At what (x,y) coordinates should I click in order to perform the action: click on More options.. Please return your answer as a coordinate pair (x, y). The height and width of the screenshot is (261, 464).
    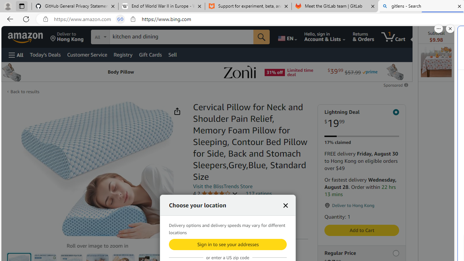
    Looking at the image, I should click on (439, 29).